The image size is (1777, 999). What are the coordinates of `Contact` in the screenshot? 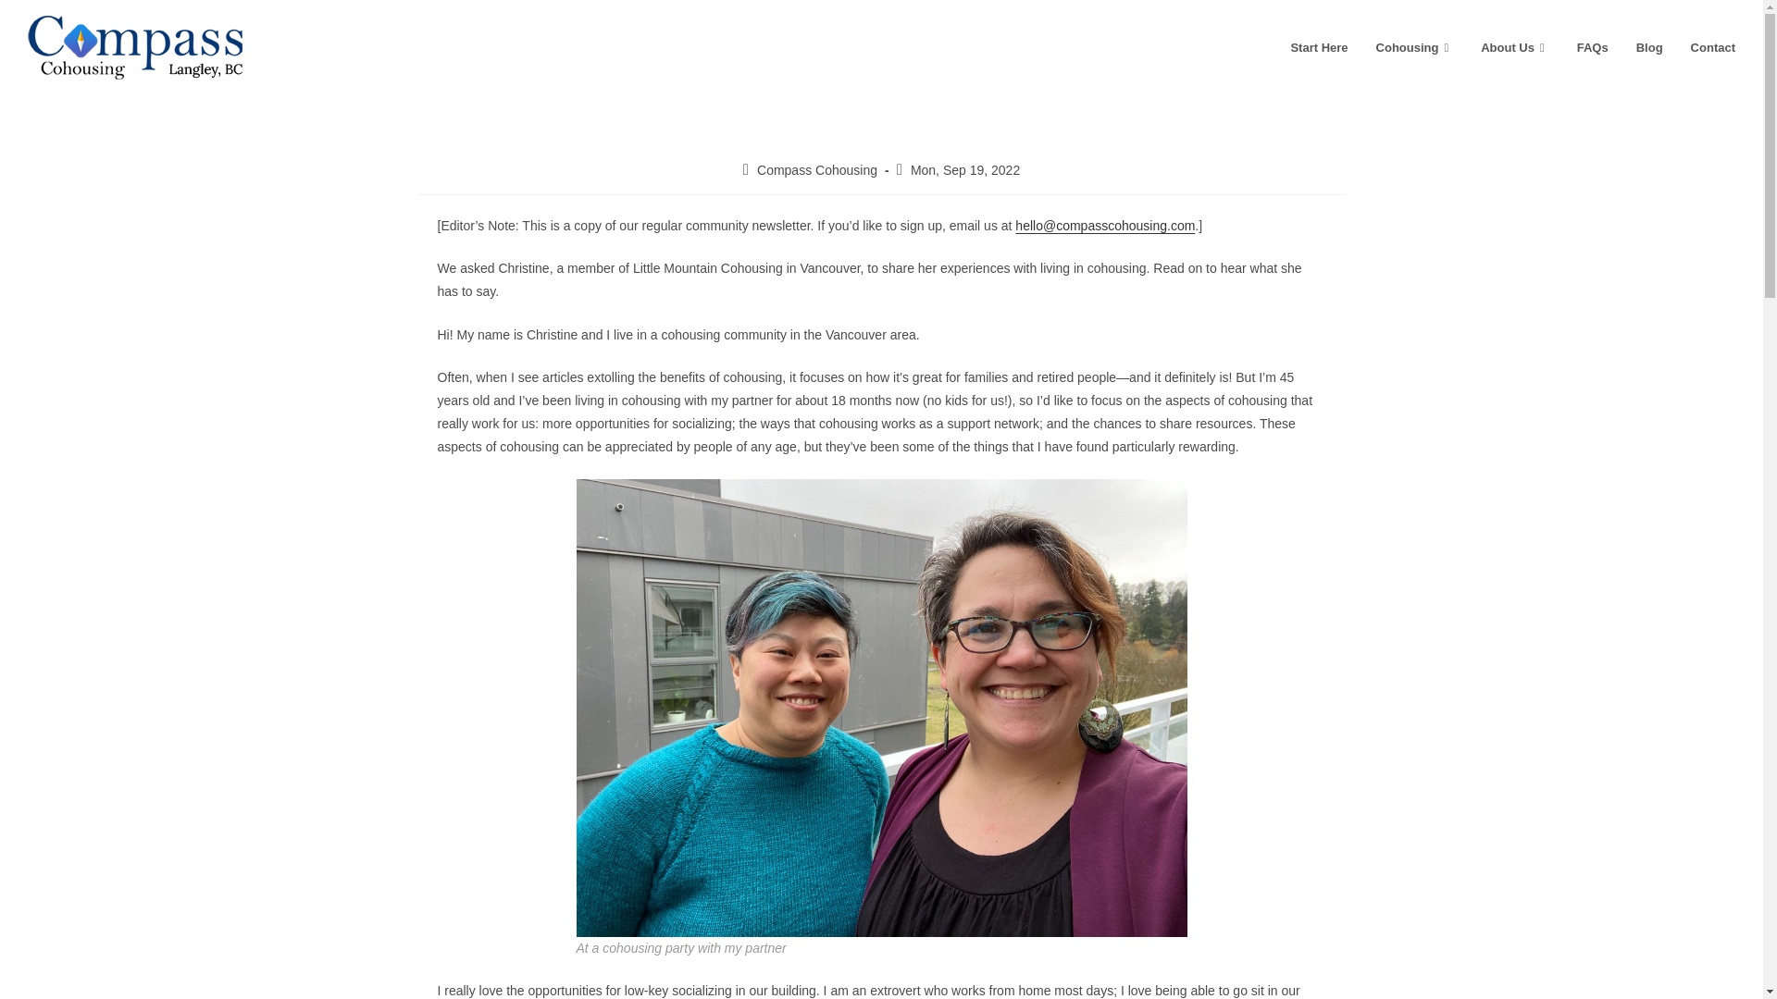 It's located at (1712, 48).